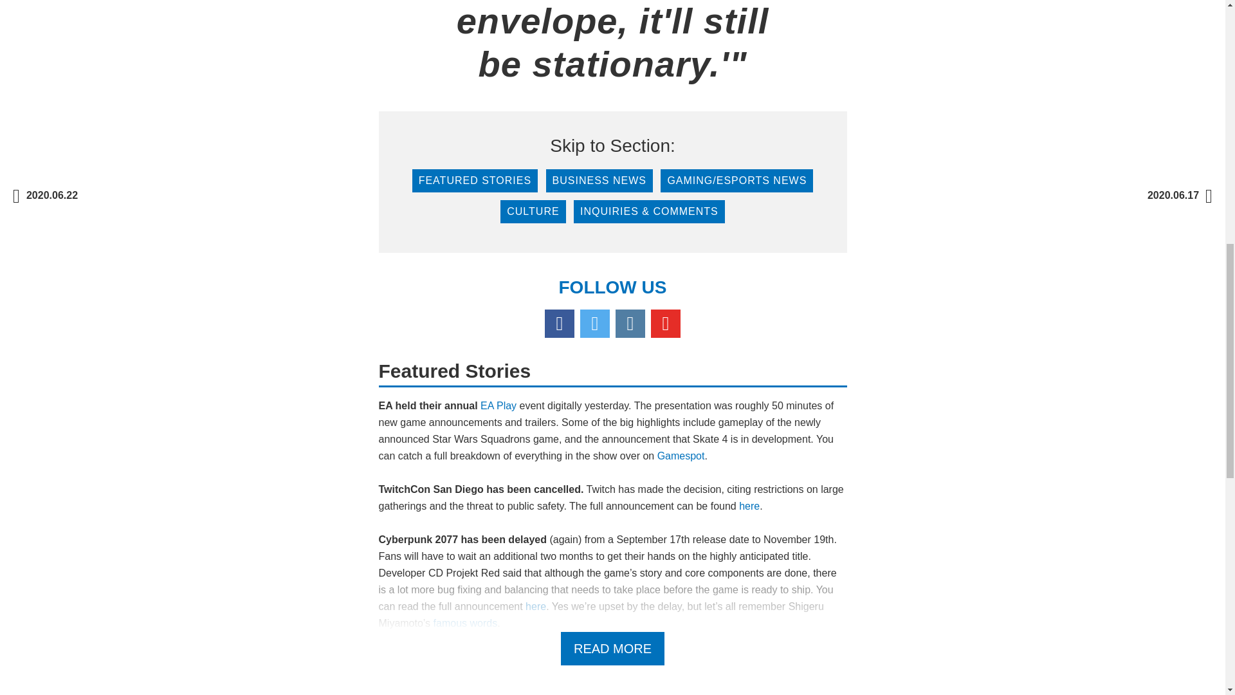 The width and height of the screenshot is (1235, 695). I want to click on BUSINESS NEWS, so click(599, 181).